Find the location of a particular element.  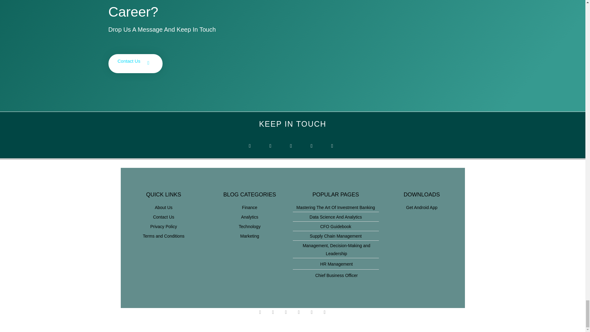

Terms and Conditions is located at coordinates (163, 236).